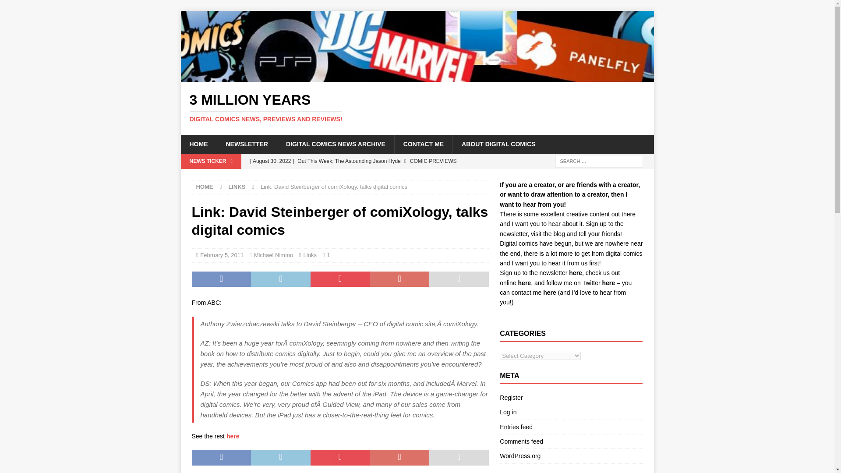 The height and width of the screenshot is (473, 841). I want to click on CONTACT ME, so click(498, 144).